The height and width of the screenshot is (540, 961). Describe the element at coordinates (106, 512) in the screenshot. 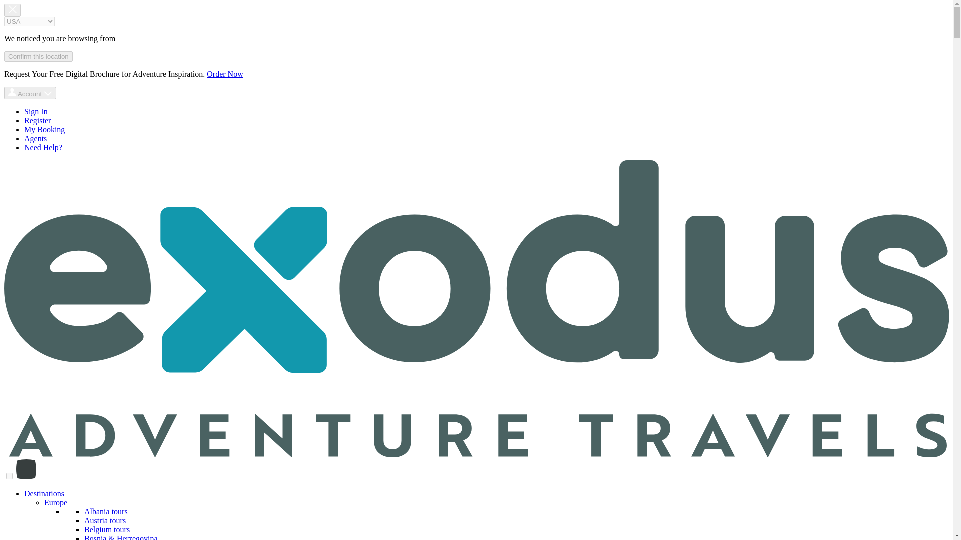

I see `Albania tours` at that location.